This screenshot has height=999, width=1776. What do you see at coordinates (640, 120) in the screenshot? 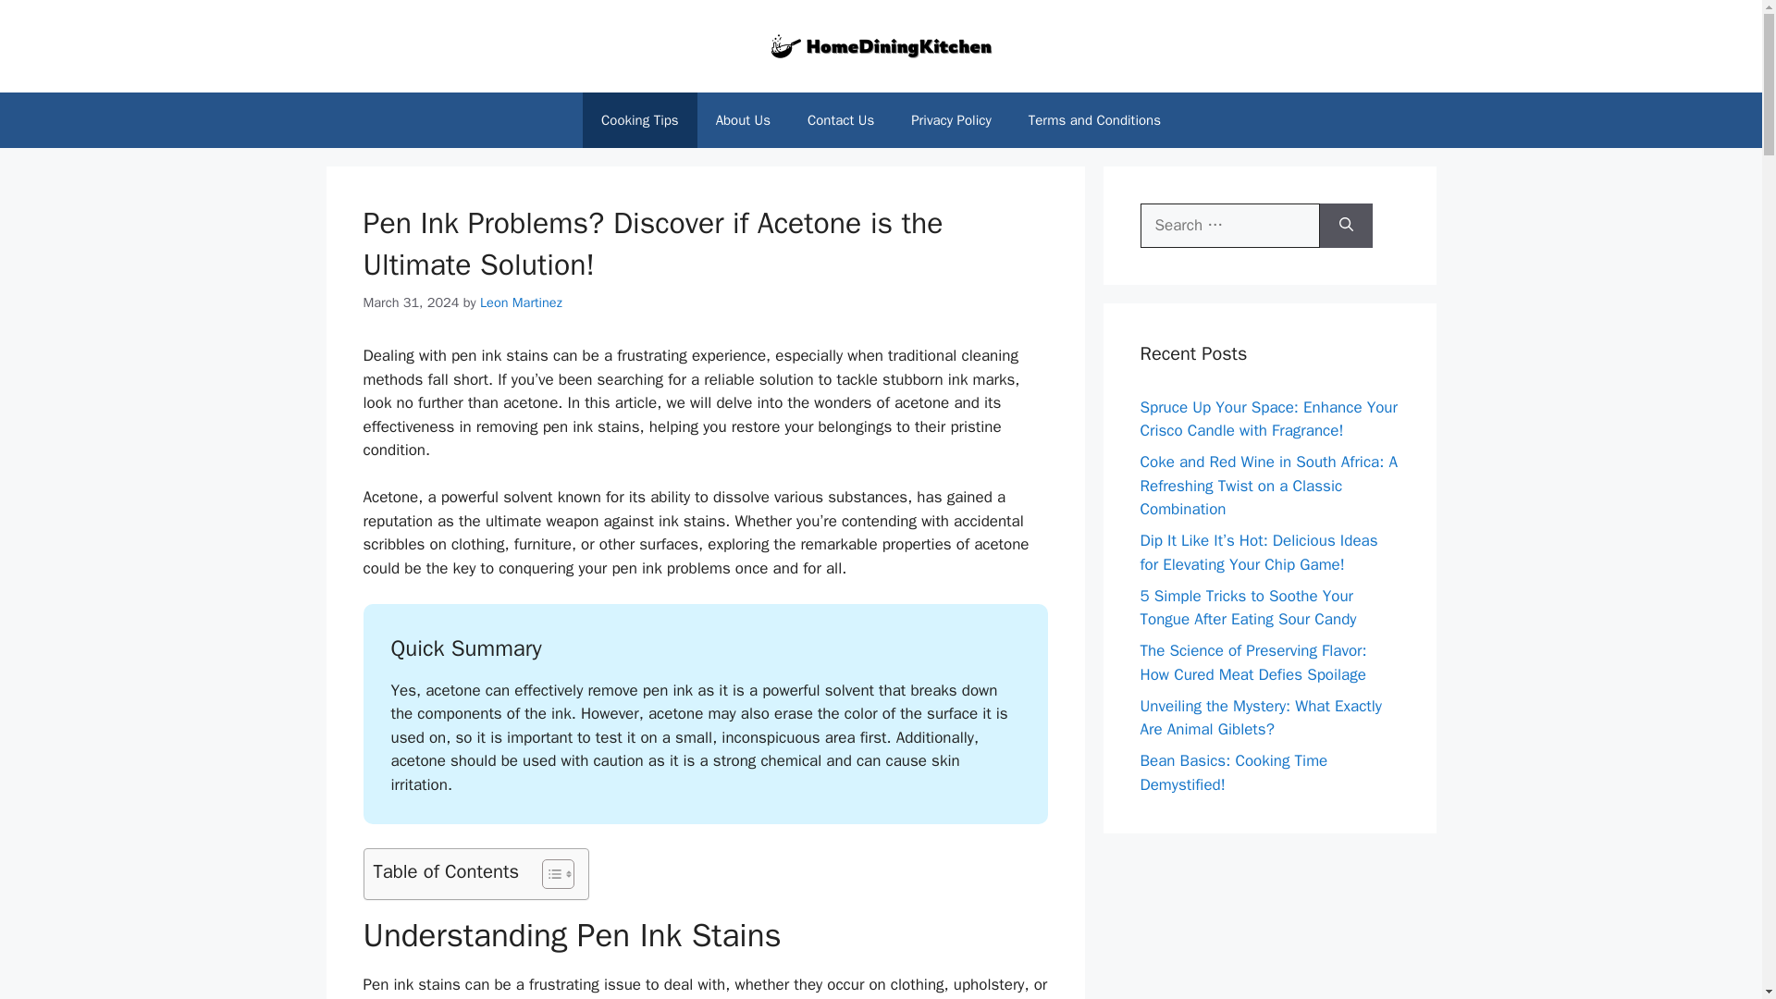
I see `Cooking Tips` at bounding box center [640, 120].